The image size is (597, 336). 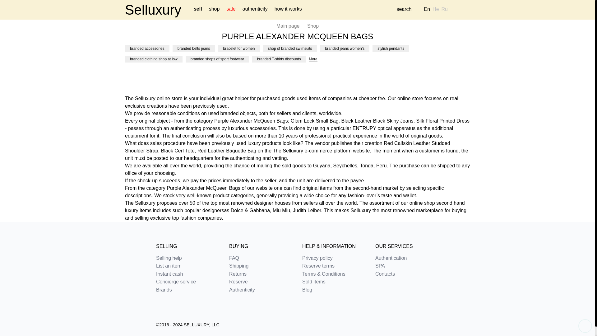 What do you see at coordinates (290, 49) in the screenshot?
I see `shop of branded swimsuits` at bounding box center [290, 49].